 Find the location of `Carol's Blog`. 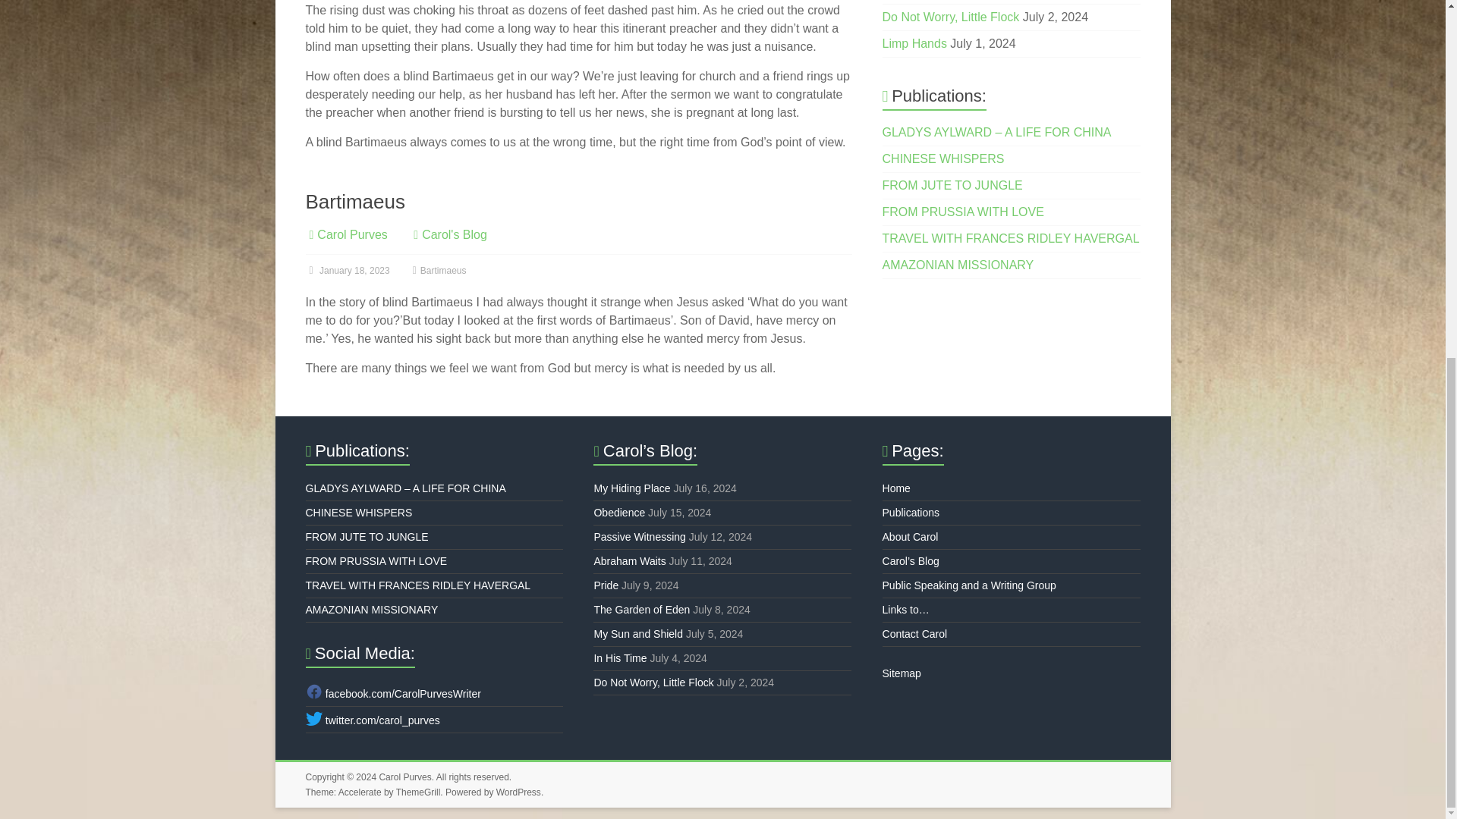

Carol's Blog is located at coordinates (454, 234).